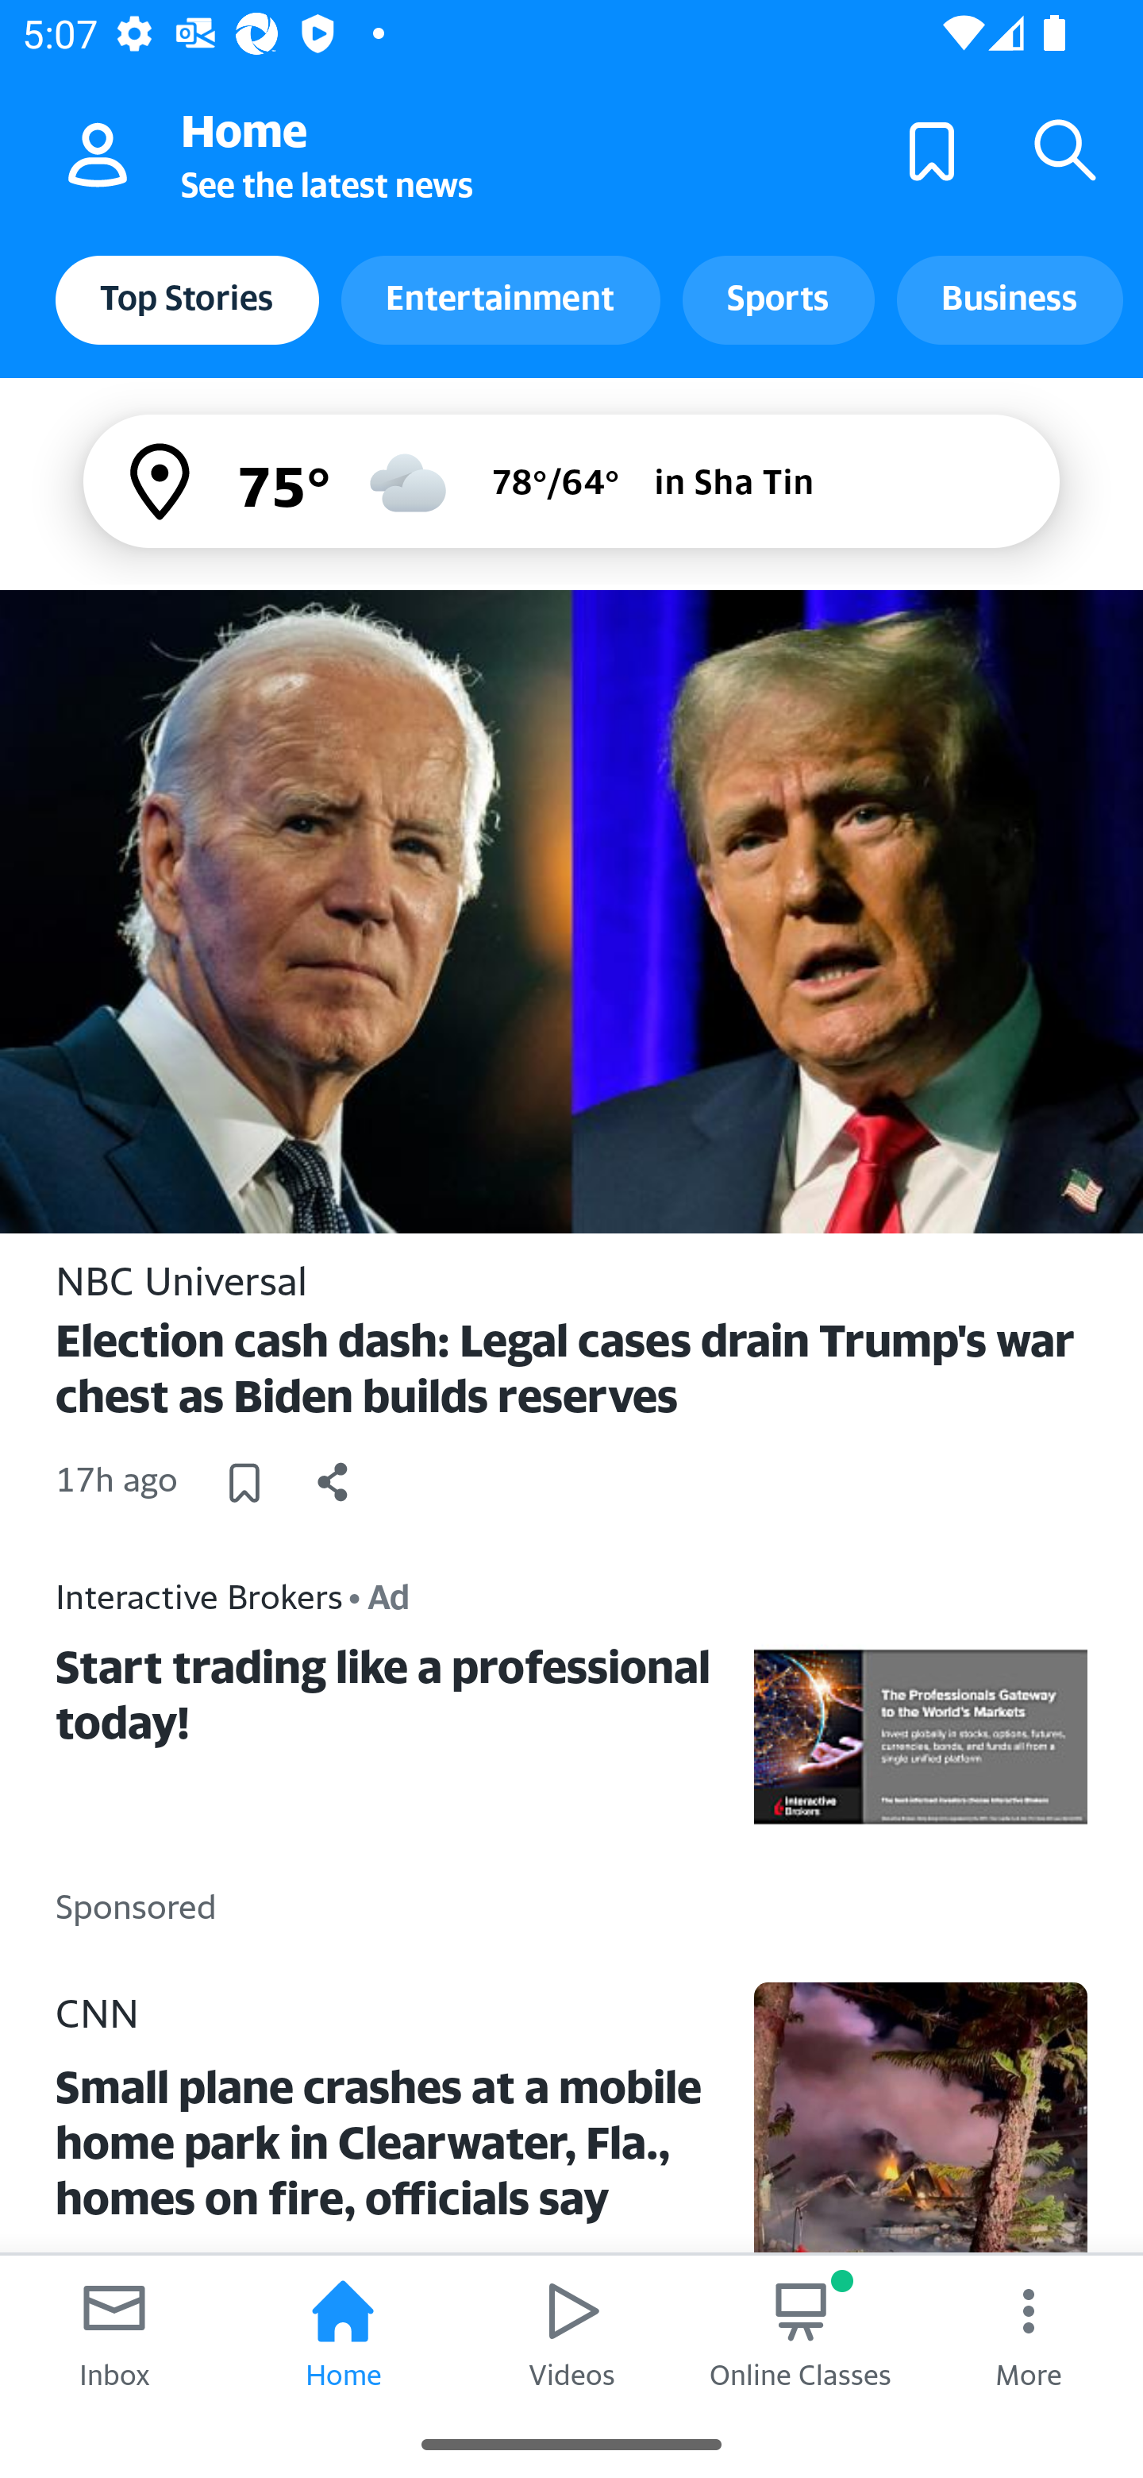  Describe the element at coordinates (379, 1596) in the screenshot. I see `• Ad` at that location.